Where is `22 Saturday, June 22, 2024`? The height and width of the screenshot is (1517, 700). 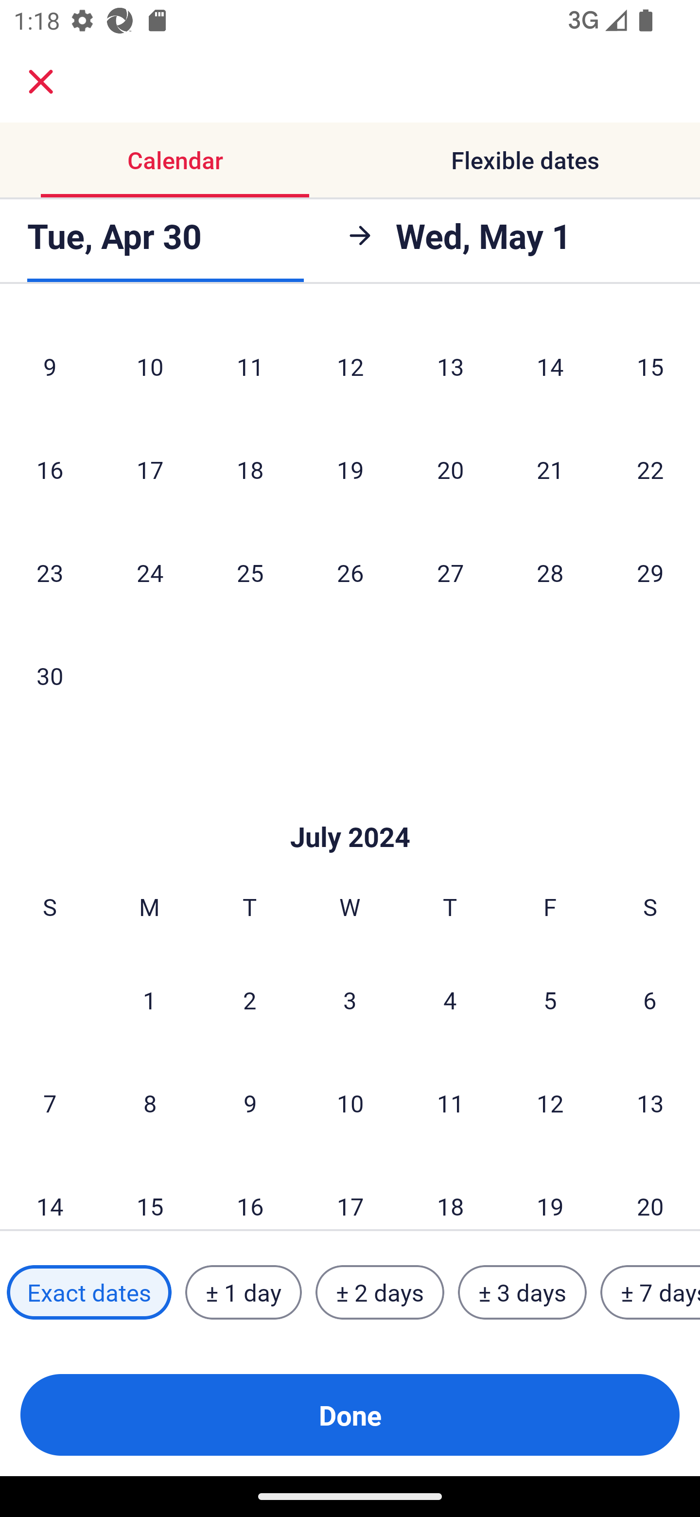 22 Saturday, June 22, 2024 is located at coordinates (650, 470).